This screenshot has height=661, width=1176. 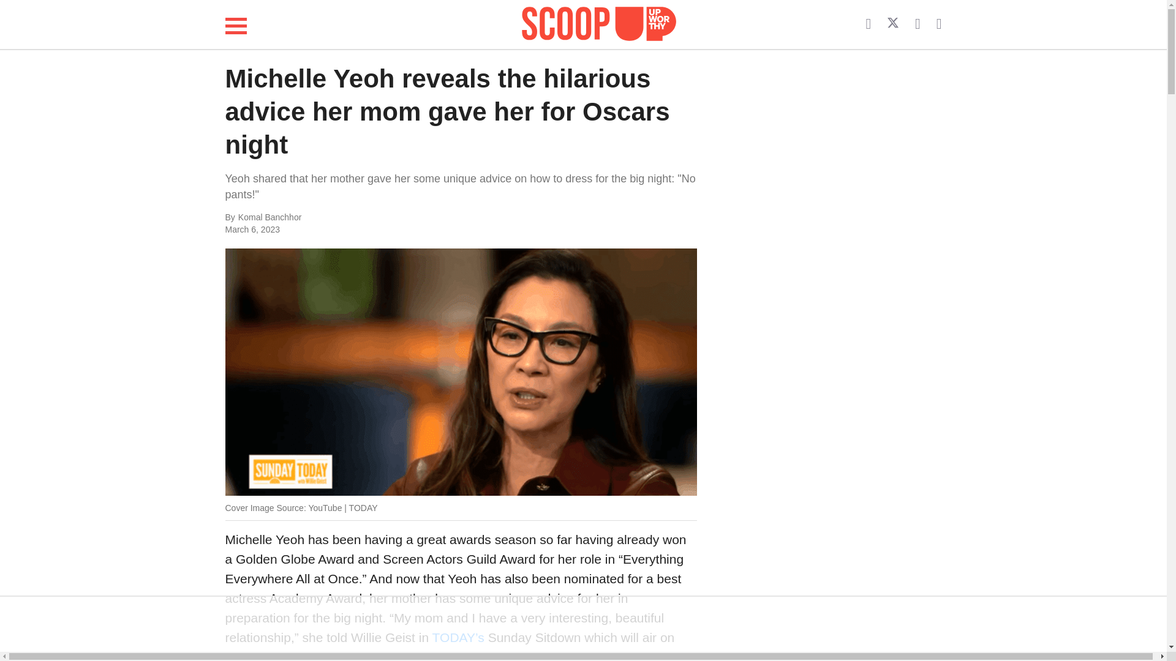 What do you see at coordinates (599, 24) in the screenshot?
I see `SCOOP UPWORTHY` at bounding box center [599, 24].